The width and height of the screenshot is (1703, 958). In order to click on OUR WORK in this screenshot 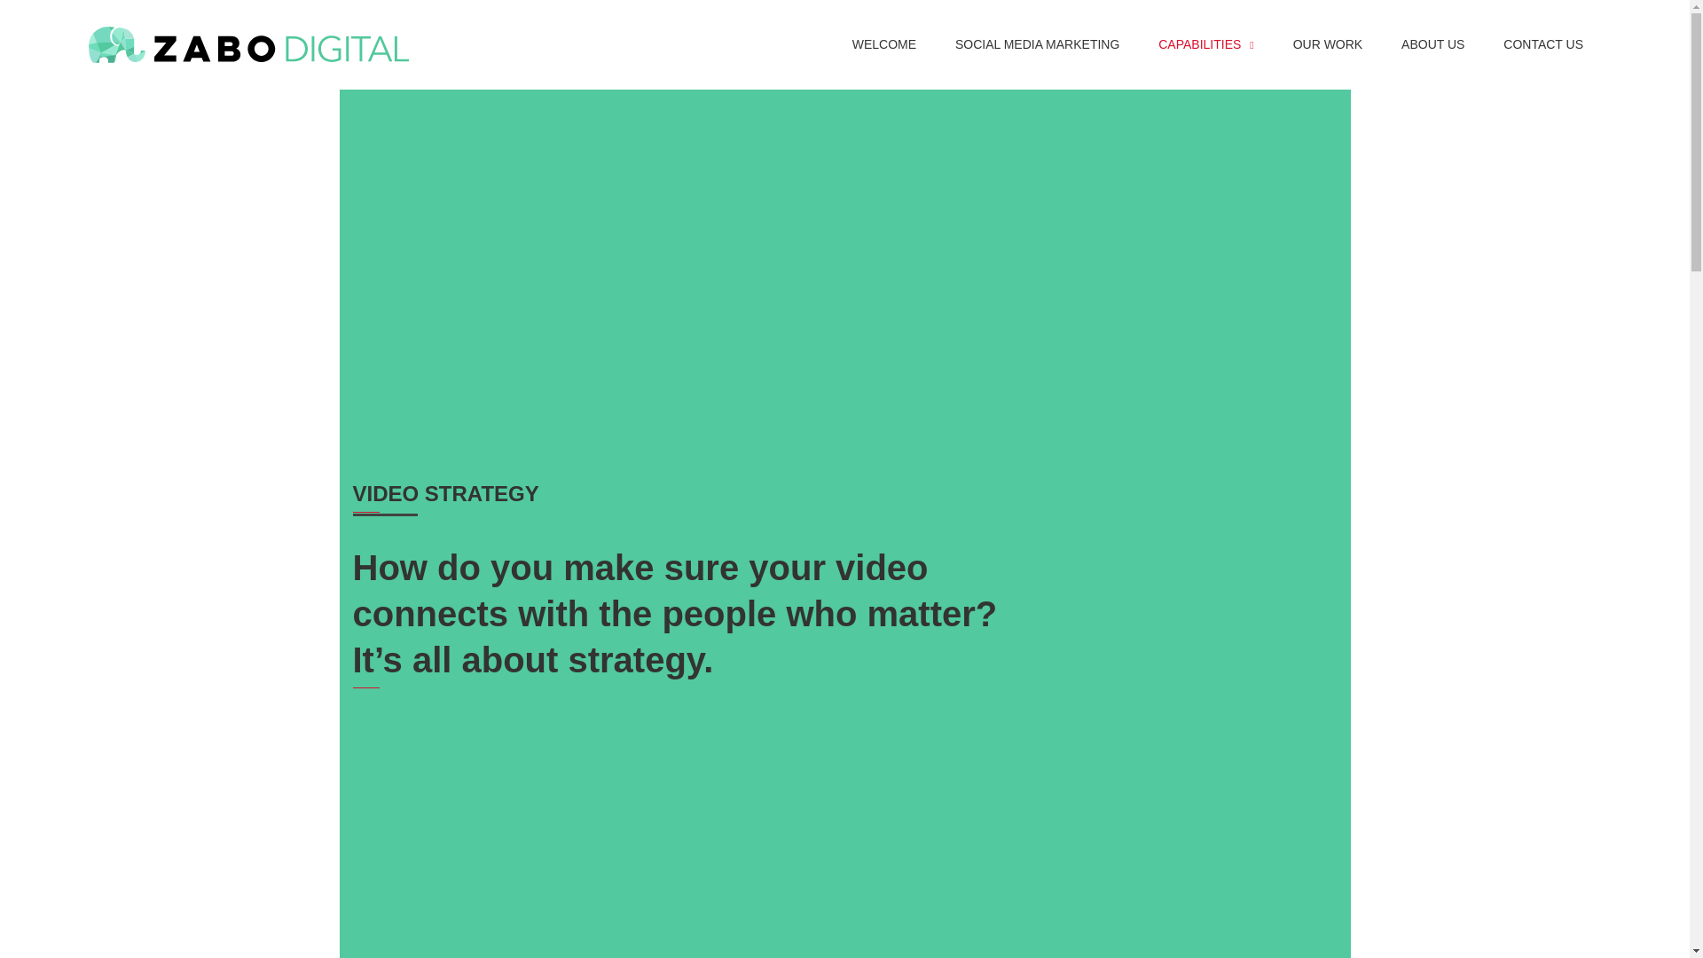, I will do `click(1329, 44)`.